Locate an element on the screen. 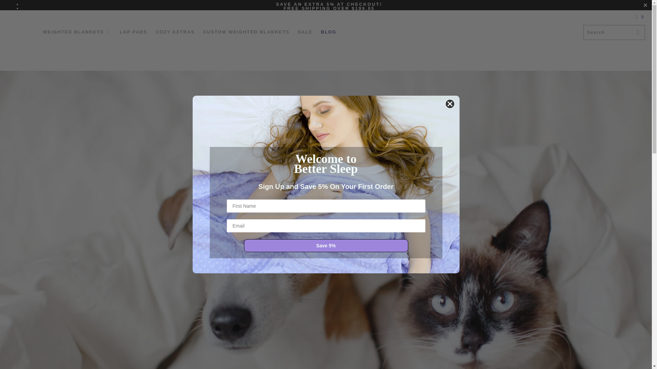 This screenshot has width=657, height=369. LAP PADS is located at coordinates (133, 32).